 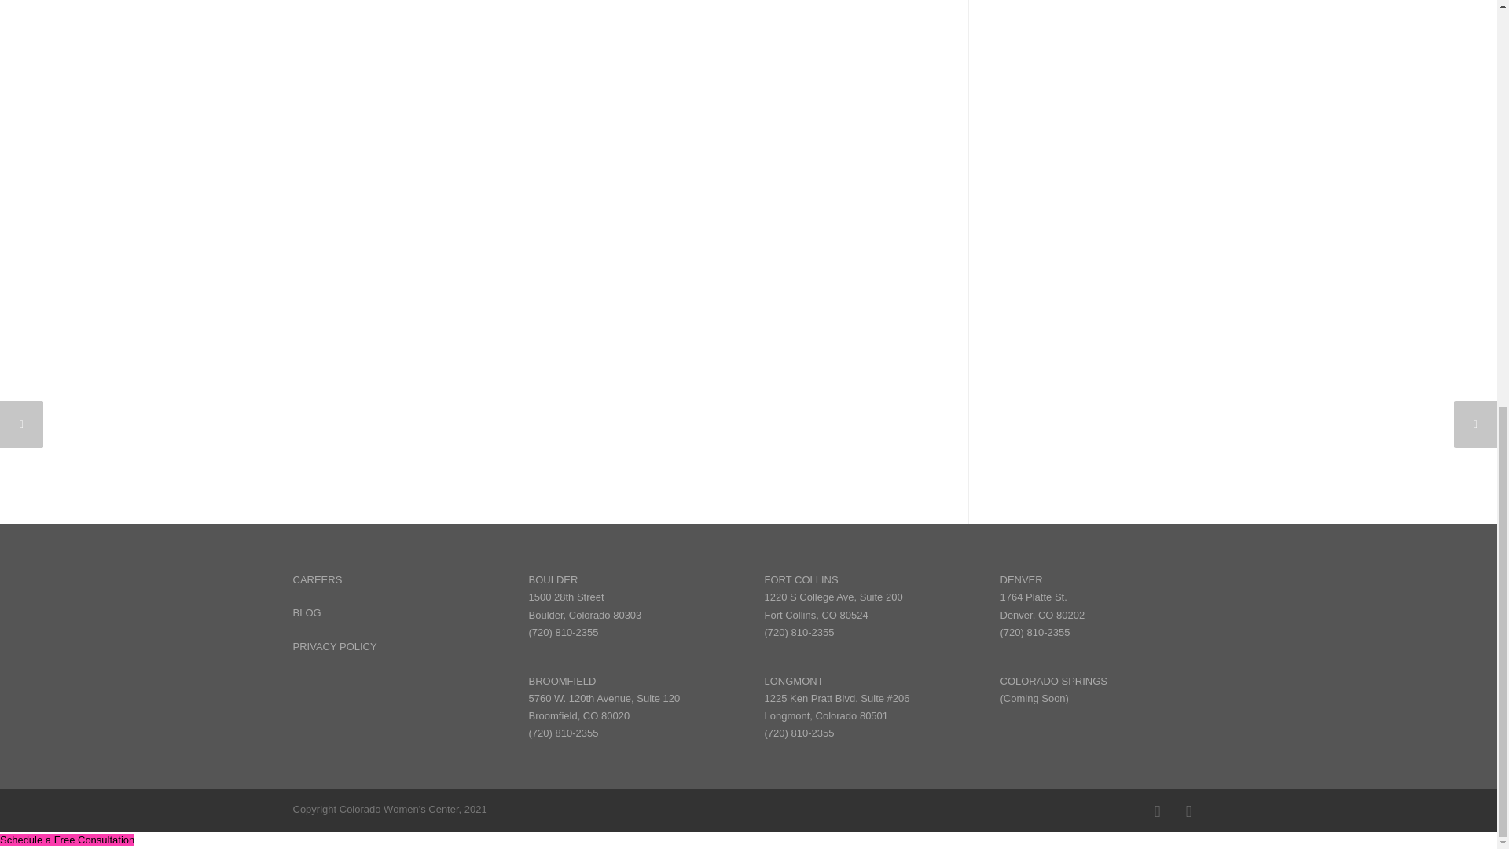 What do you see at coordinates (1156, 810) in the screenshot?
I see `Facebook` at bounding box center [1156, 810].